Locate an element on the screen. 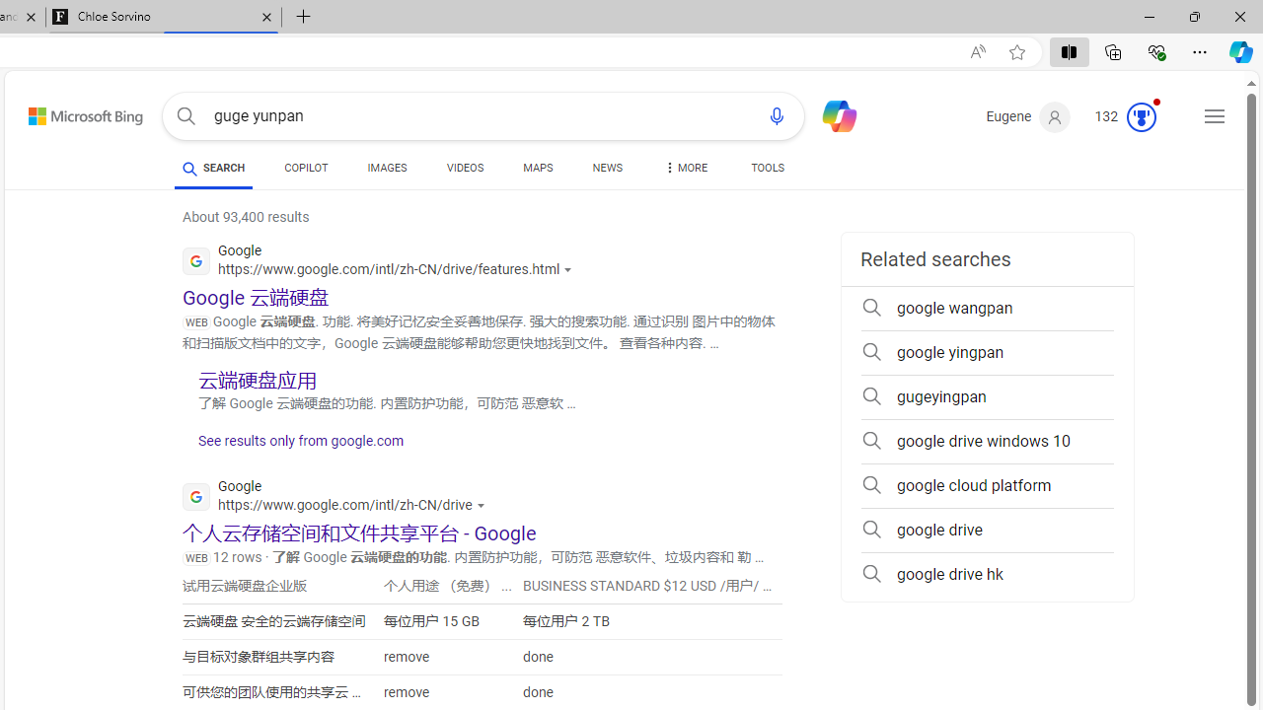 Image resolution: width=1263 pixels, height=710 pixels. MORE is located at coordinates (684, 172).